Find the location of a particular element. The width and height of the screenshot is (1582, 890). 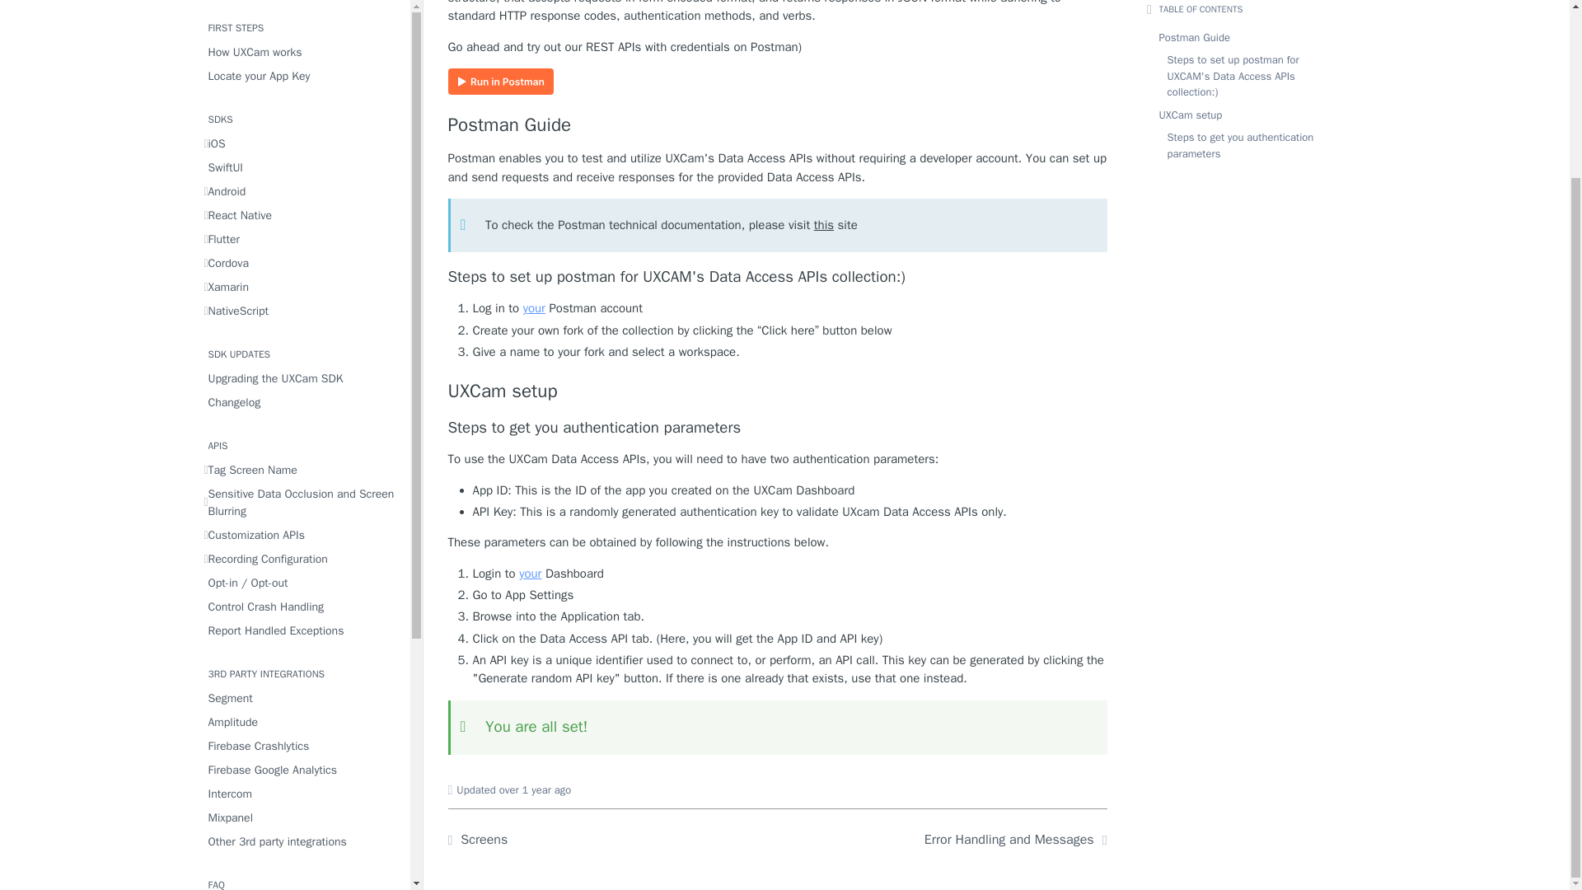

SwiftUI is located at coordinates (302, 31).